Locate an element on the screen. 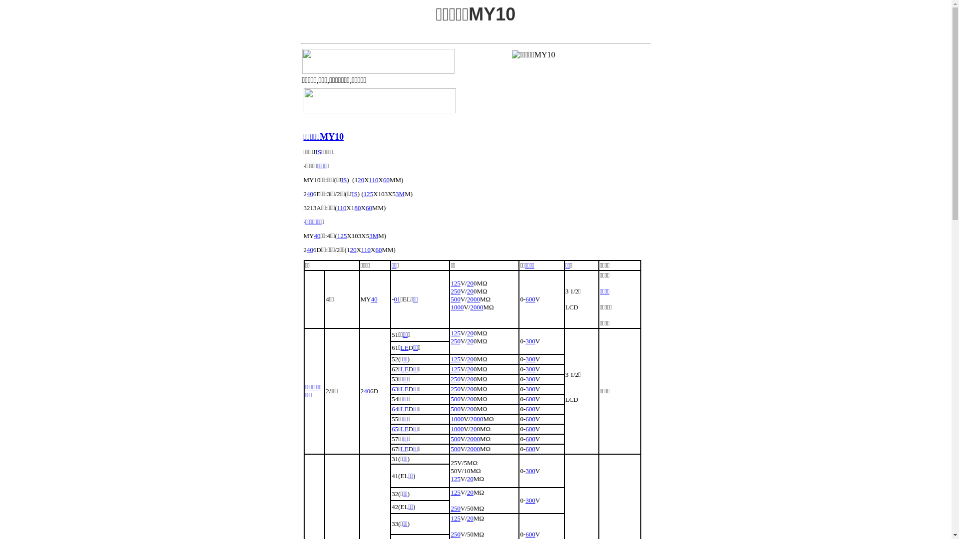 This screenshot has width=959, height=539. LE is located at coordinates (405, 347).